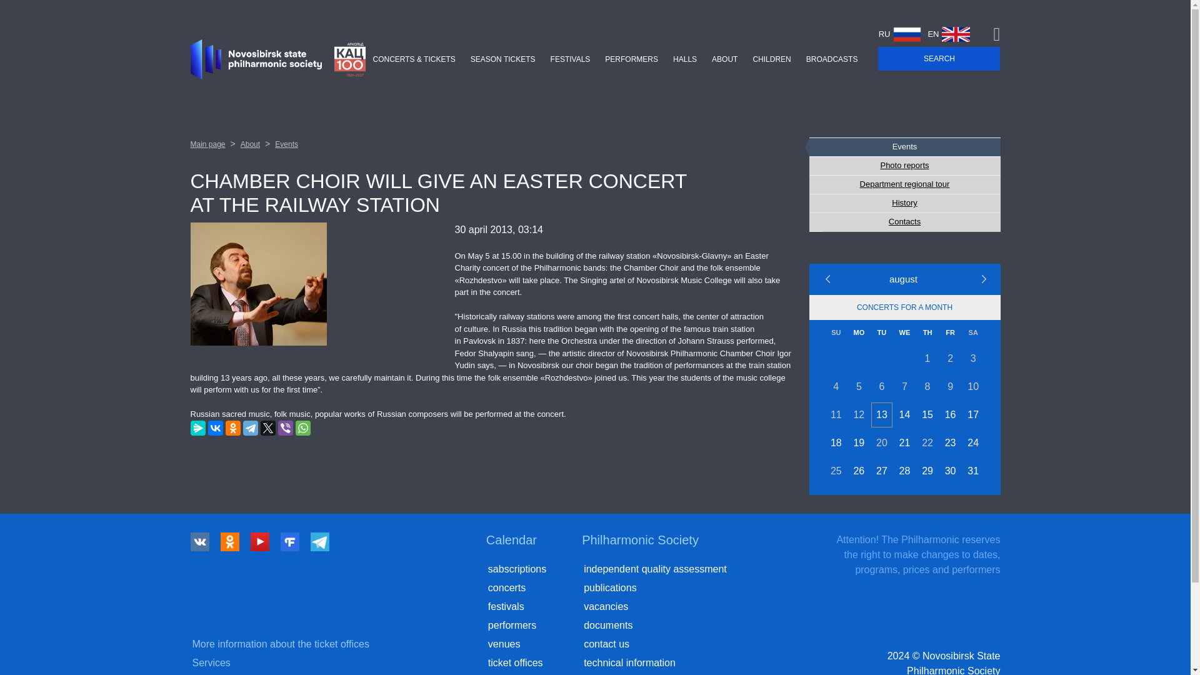 This screenshot has width=1200, height=675. I want to click on HALLS, so click(685, 59).